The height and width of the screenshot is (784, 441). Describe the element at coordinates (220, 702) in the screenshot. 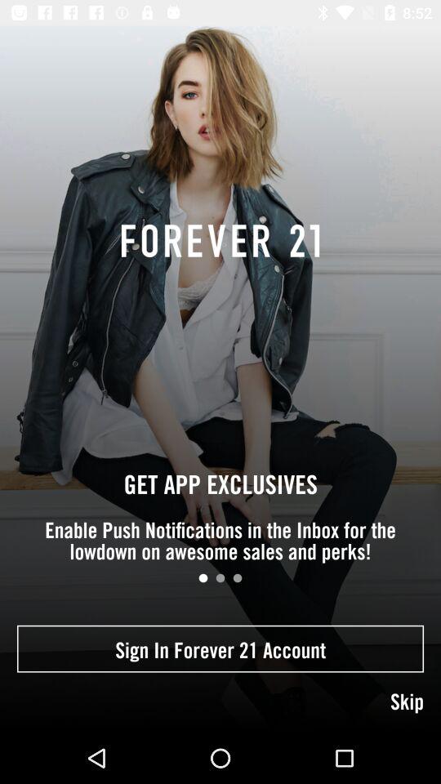

I see `swipe to skip icon` at that location.